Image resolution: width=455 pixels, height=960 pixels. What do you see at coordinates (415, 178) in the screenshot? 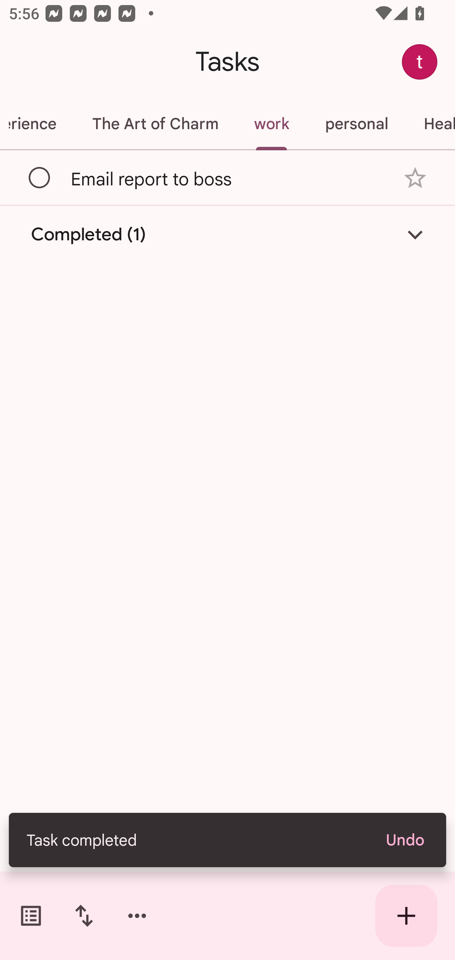
I see `Add star` at bounding box center [415, 178].